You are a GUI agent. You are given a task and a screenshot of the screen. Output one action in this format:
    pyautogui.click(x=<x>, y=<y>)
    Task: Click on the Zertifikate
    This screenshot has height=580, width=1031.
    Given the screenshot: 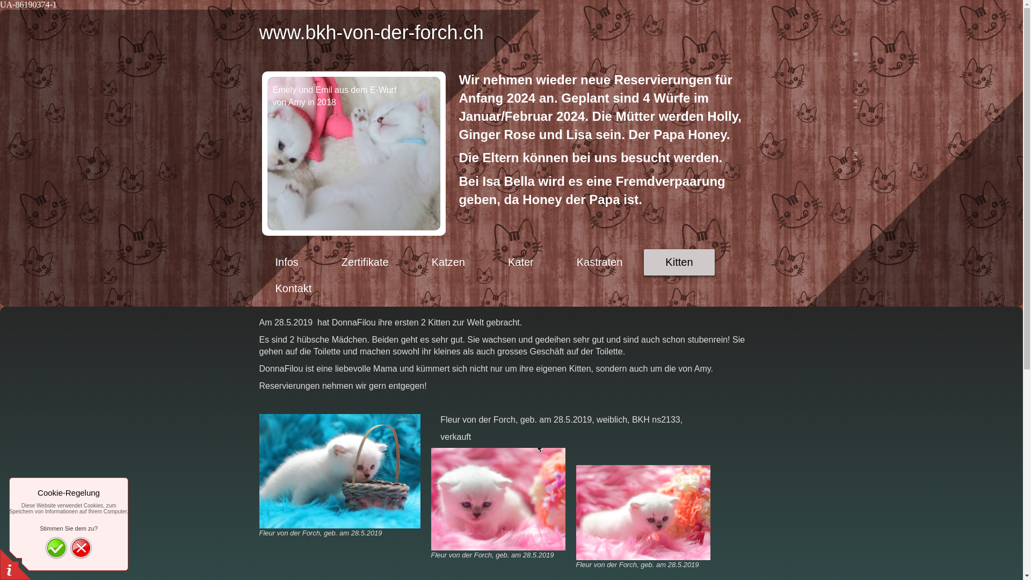 What is the action you would take?
    pyautogui.click(x=365, y=262)
    